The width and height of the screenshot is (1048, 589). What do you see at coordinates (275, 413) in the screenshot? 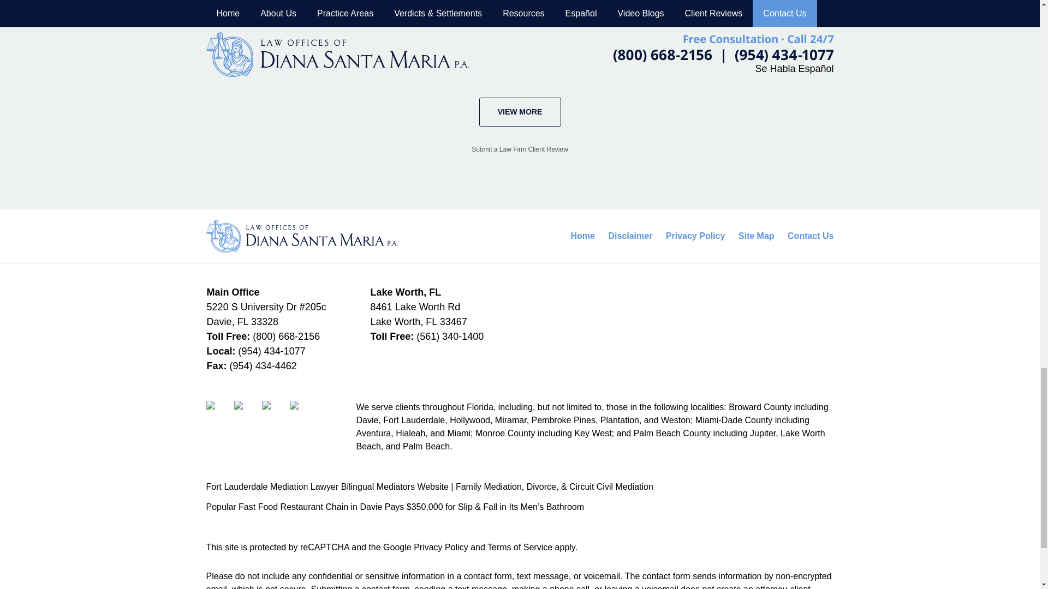
I see `LinkedIn` at bounding box center [275, 413].